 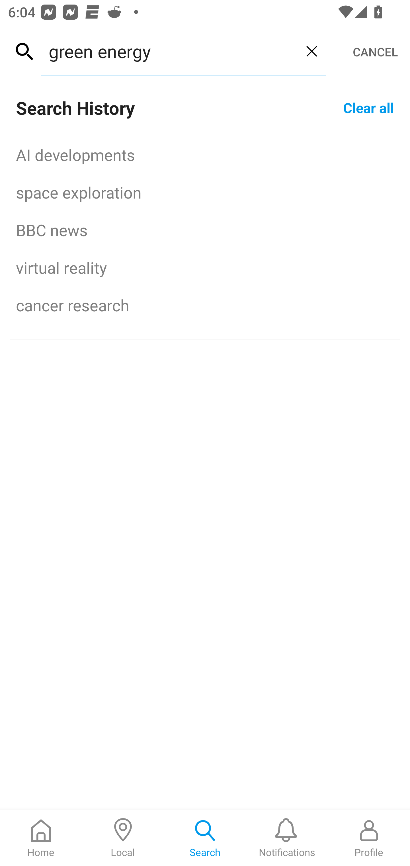 I want to click on cancer research, so click(x=205, y=305).